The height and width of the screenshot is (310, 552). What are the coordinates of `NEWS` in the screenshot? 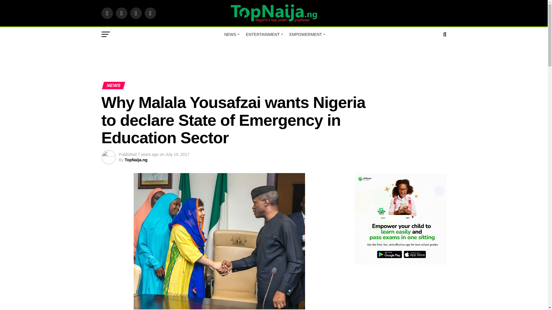 It's located at (231, 34).